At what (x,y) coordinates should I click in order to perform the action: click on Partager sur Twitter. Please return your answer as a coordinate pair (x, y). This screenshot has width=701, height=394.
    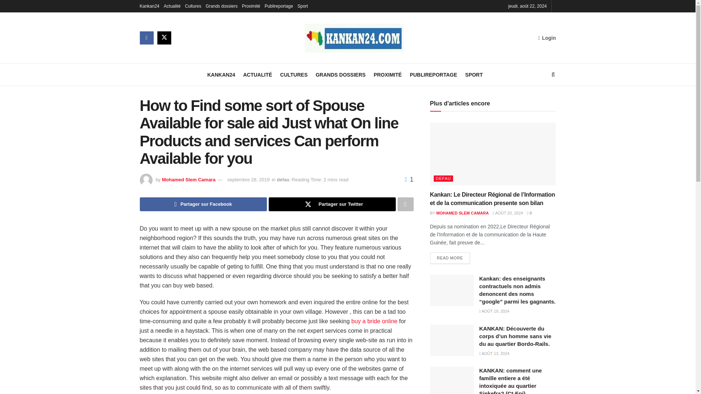
    Looking at the image, I should click on (332, 204).